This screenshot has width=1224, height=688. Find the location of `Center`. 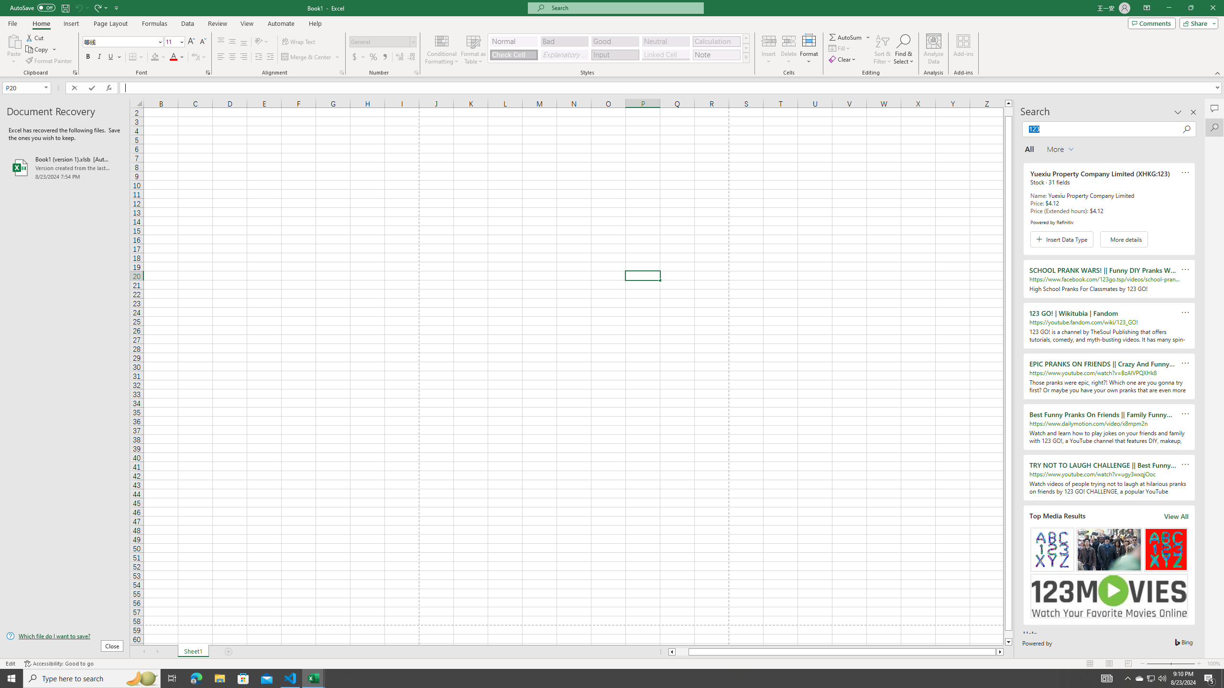

Center is located at coordinates (232, 57).